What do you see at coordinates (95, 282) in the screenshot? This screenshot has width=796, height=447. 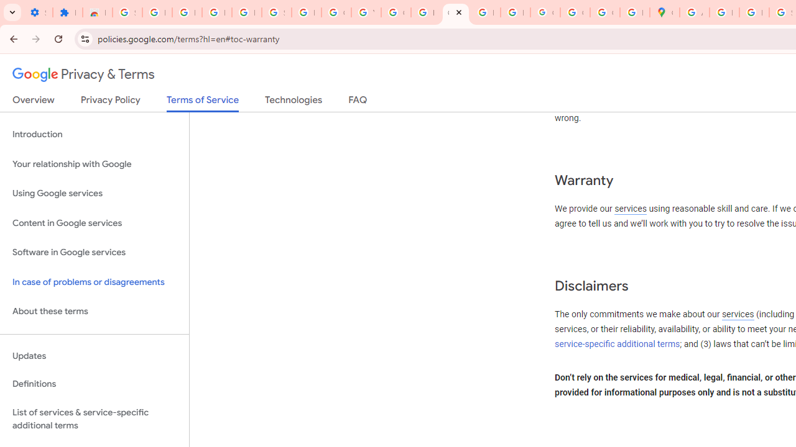 I see `In case of problems or disagreements` at bounding box center [95, 282].